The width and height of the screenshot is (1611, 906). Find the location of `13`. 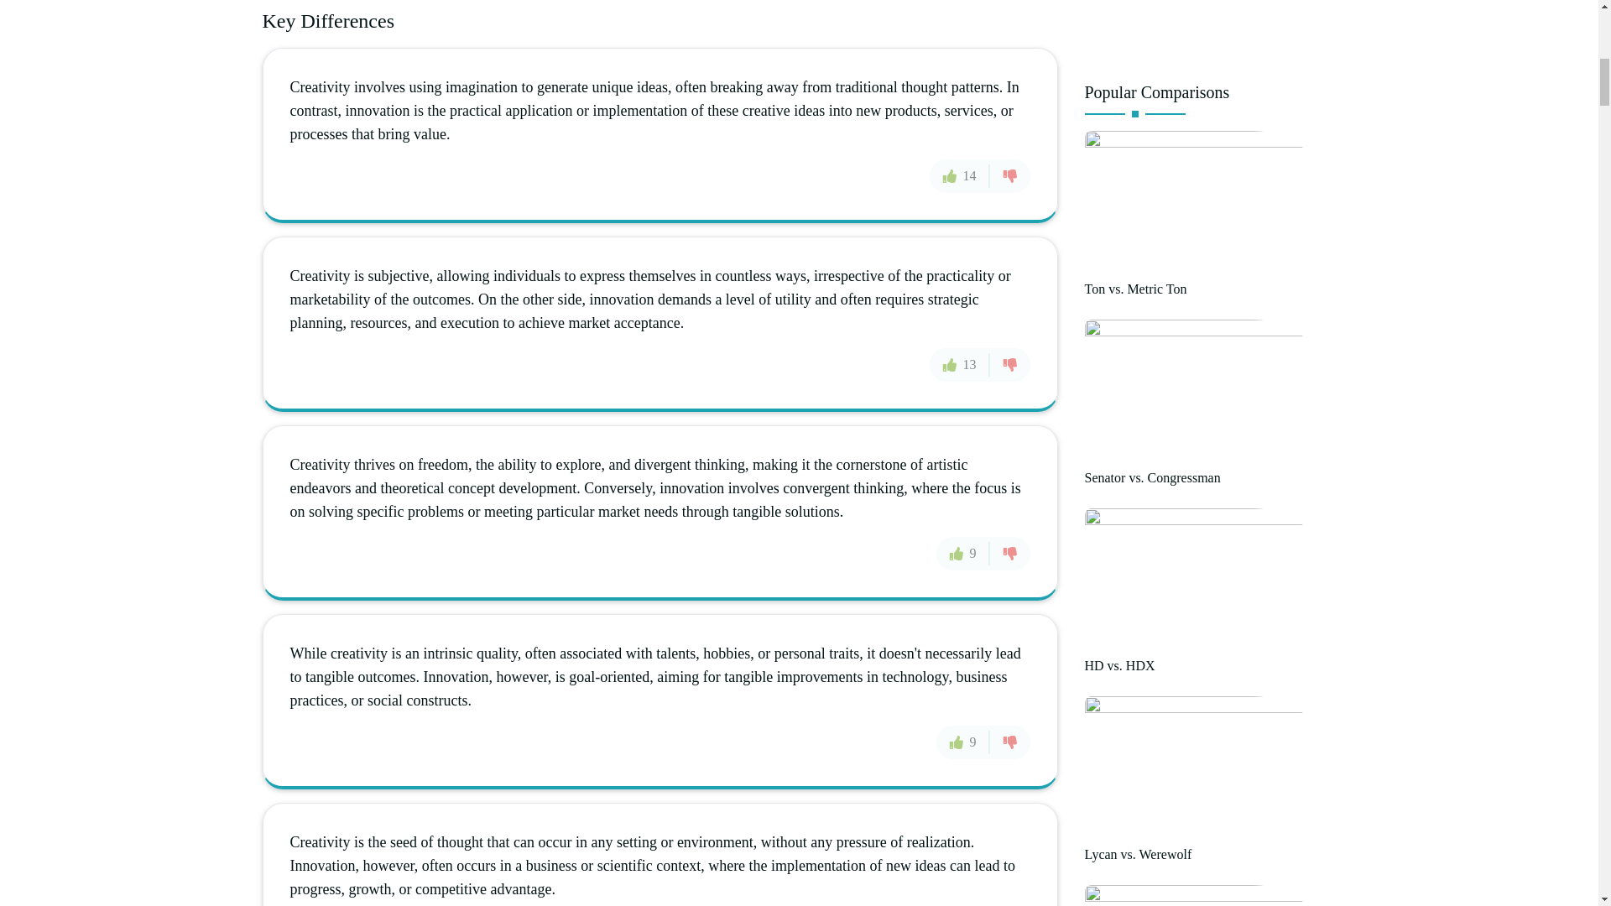

13 is located at coordinates (960, 363).